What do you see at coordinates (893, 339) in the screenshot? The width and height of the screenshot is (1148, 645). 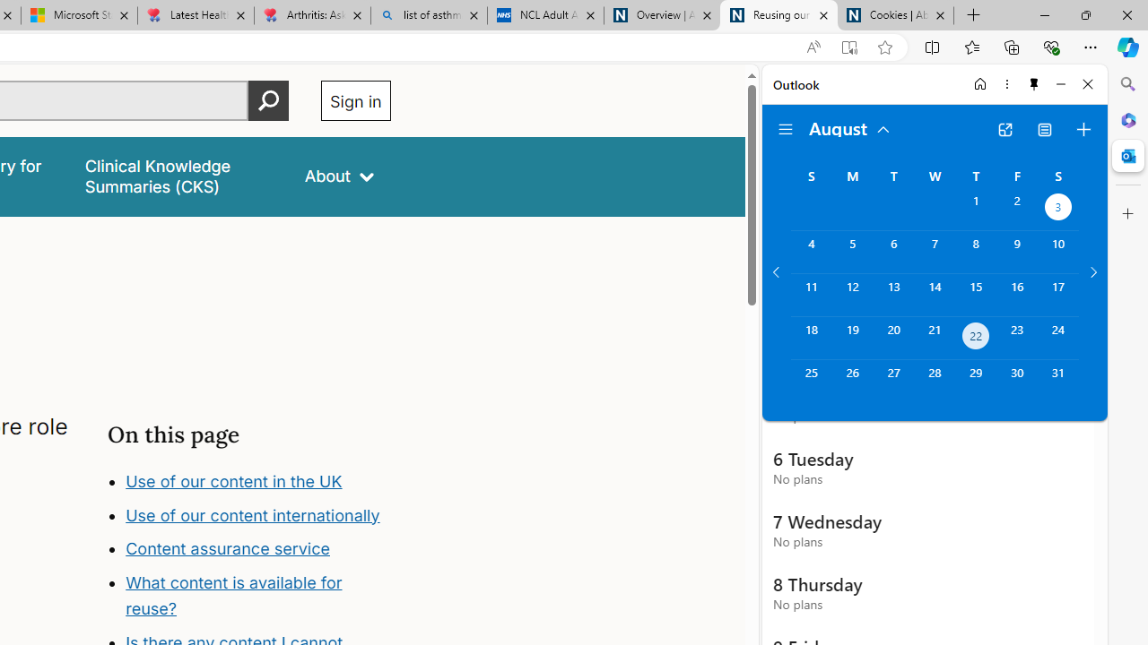 I see `Tuesday, August 20, 2024. ` at bounding box center [893, 339].